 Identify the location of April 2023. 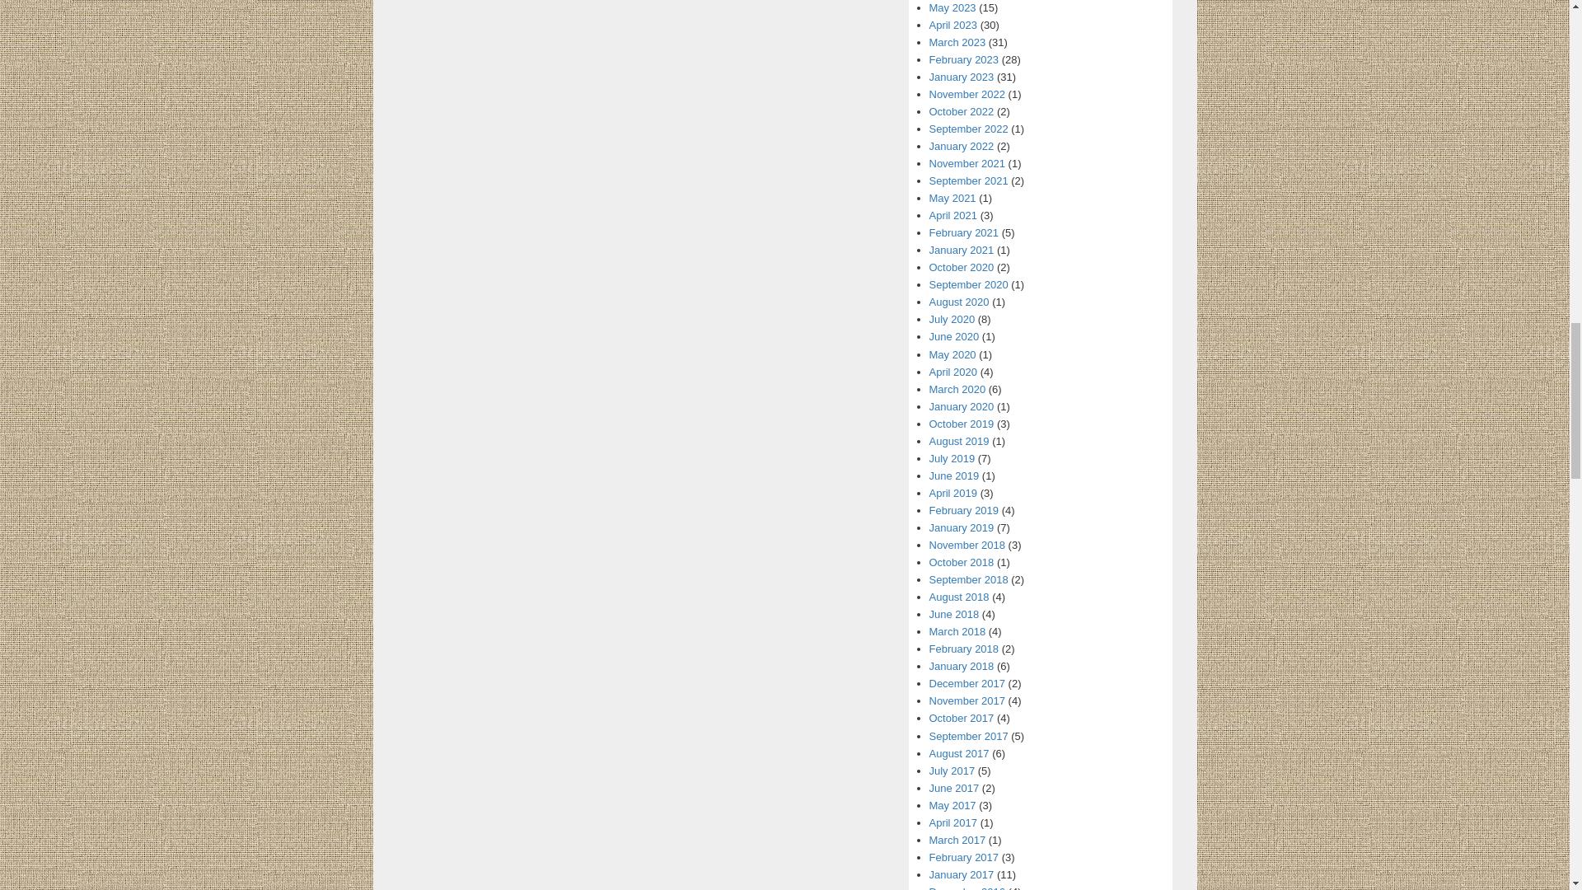
(953, 25).